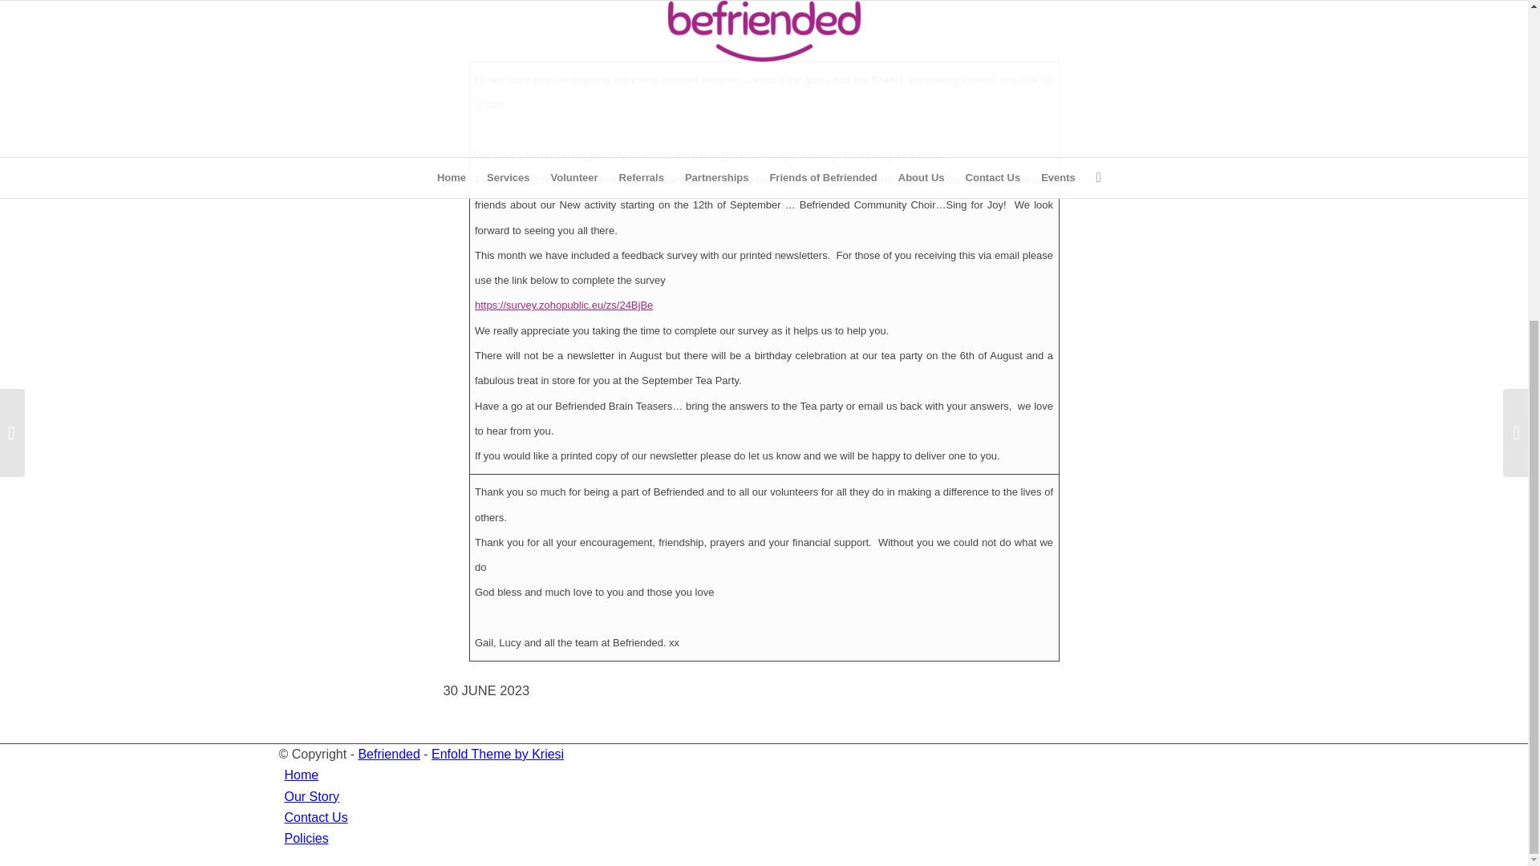 Image resolution: width=1540 pixels, height=866 pixels. I want to click on Home, so click(301, 775).